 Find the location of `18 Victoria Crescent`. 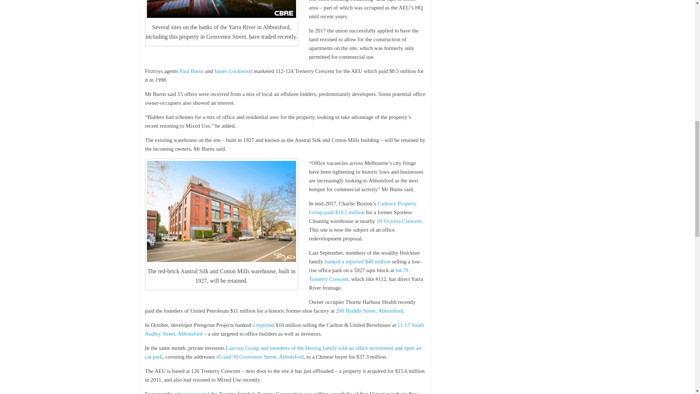

18 Victoria Crescent is located at coordinates (399, 221).